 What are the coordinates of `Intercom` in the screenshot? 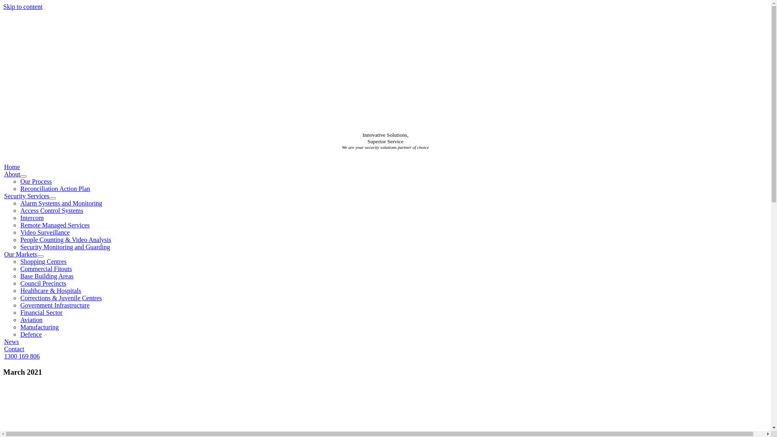 It's located at (32, 218).